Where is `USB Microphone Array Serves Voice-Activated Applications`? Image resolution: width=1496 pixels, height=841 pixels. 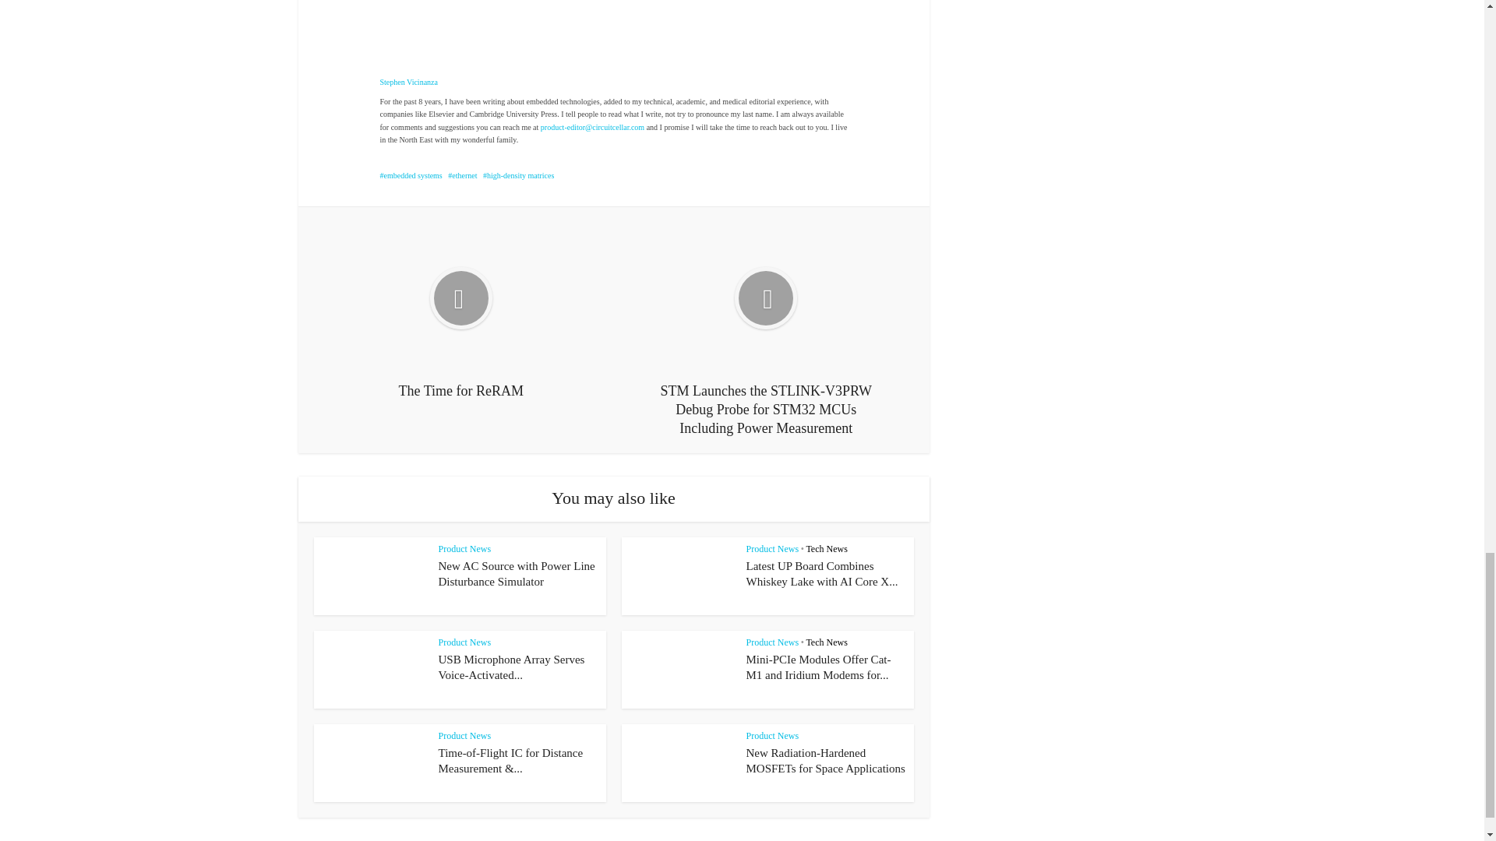
USB Microphone Array Serves Voice-Activated Applications is located at coordinates (511, 667).